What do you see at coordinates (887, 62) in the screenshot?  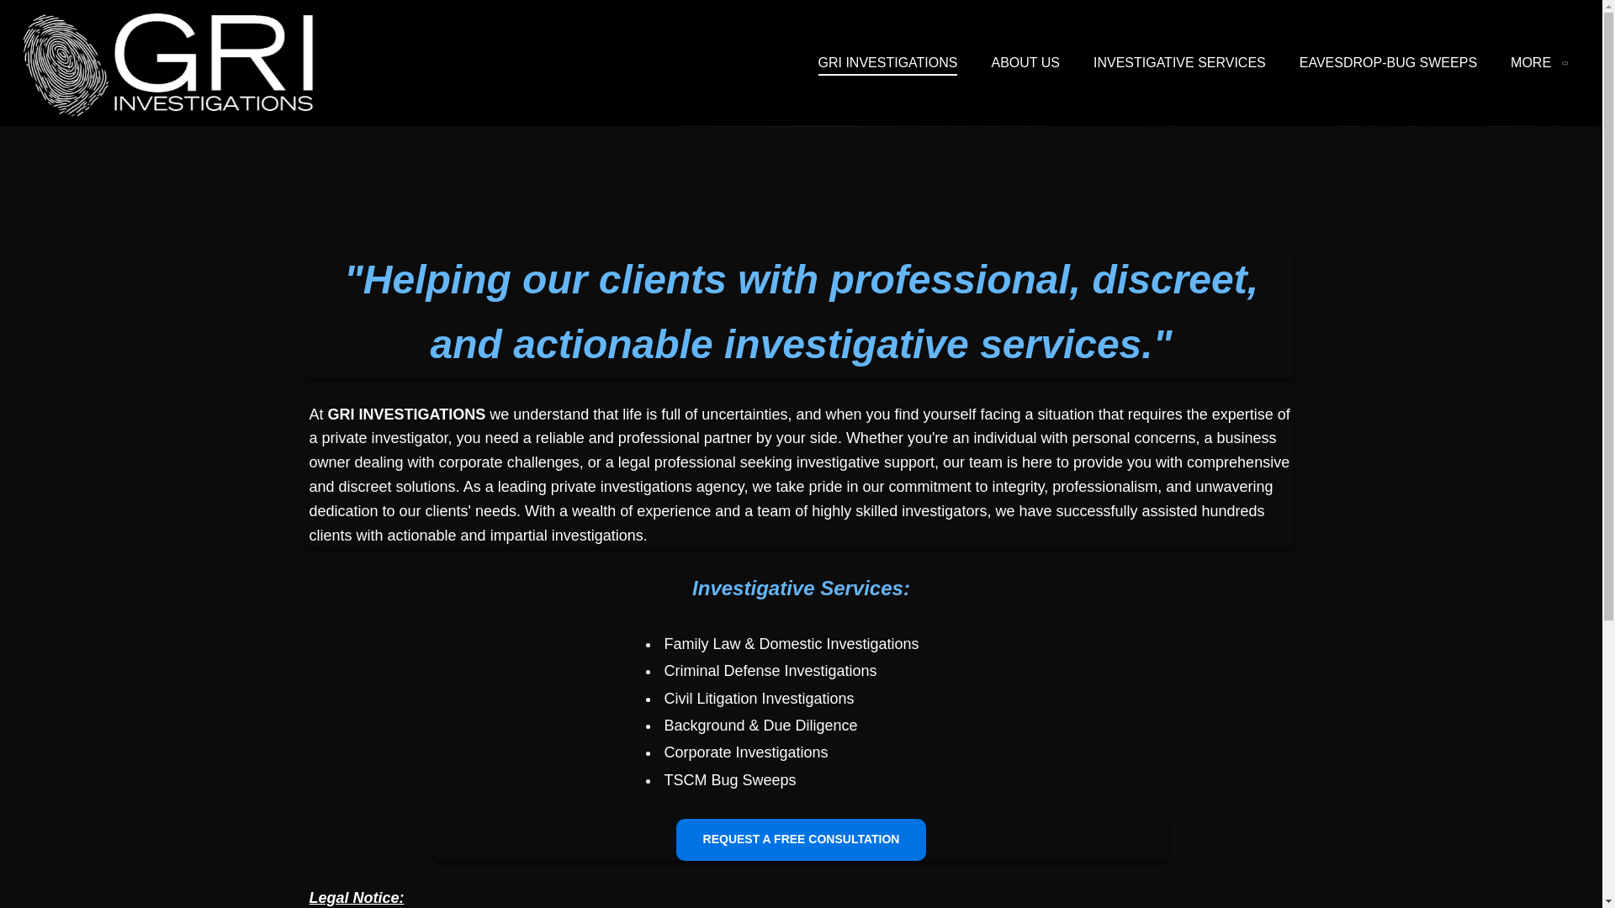 I see `GRI INVESTIGATIONS` at bounding box center [887, 62].